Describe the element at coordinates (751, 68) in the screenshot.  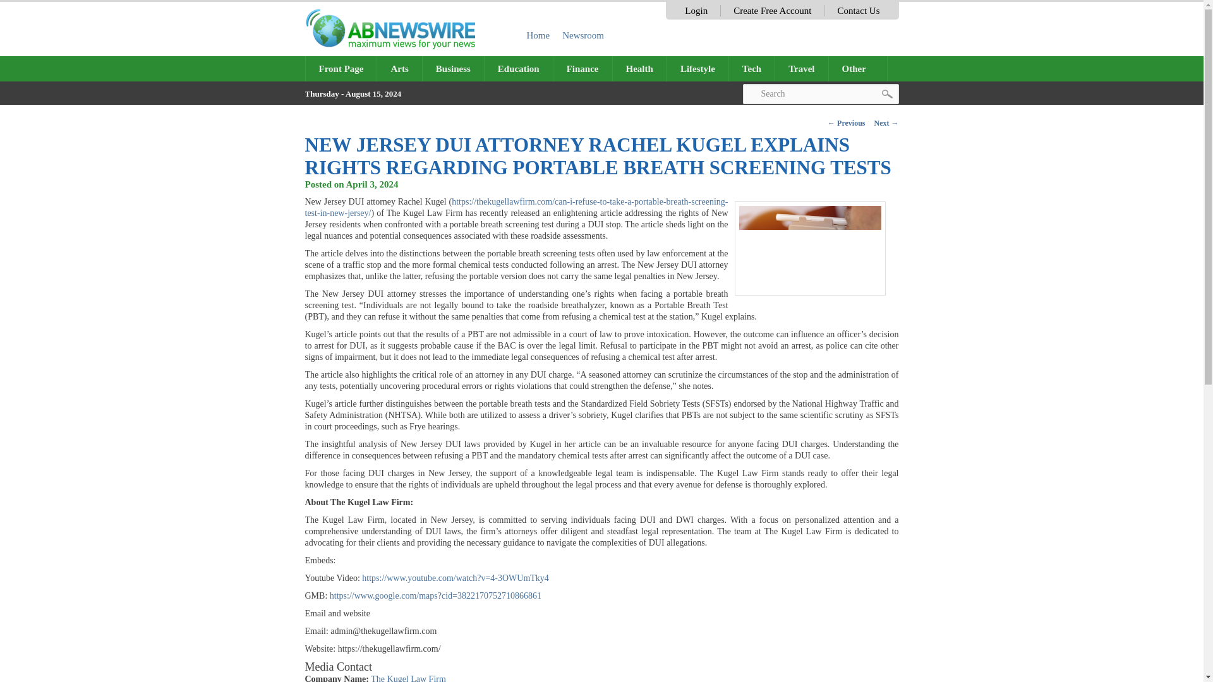
I see `Tech` at that location.